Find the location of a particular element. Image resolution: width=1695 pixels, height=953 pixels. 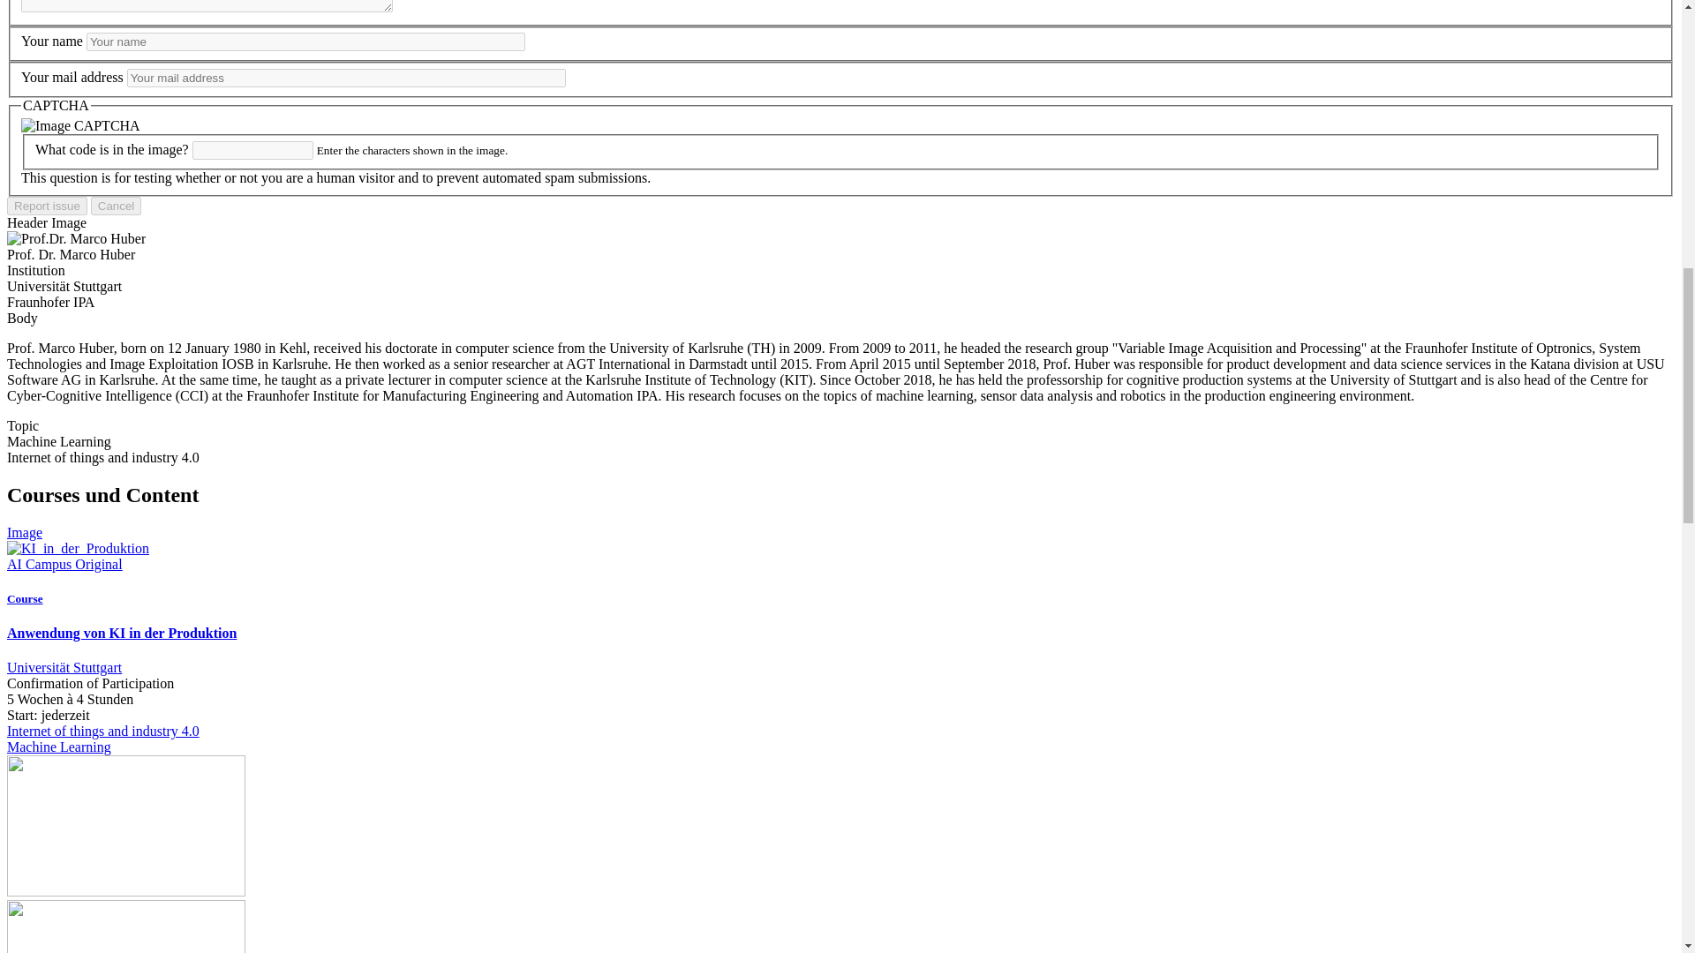

Image CAPTCHA is located at coordinates (80, 125).